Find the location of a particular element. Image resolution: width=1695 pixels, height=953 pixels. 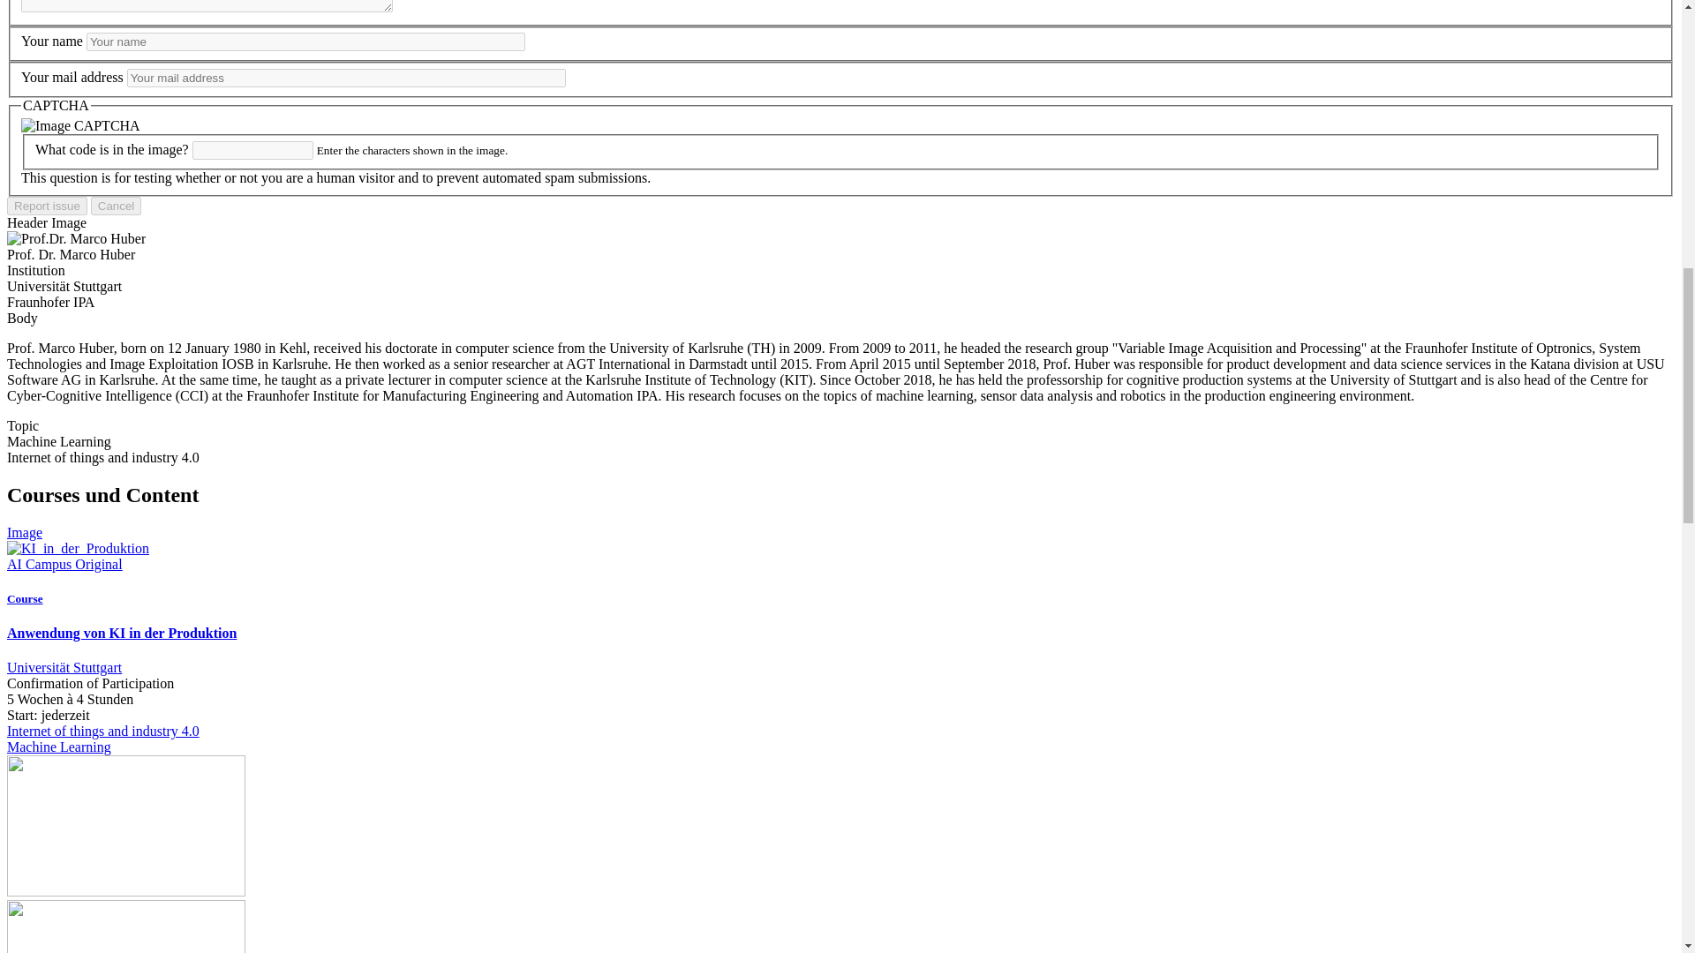

Image CAPTCHA is located at coordinates (80, 125).